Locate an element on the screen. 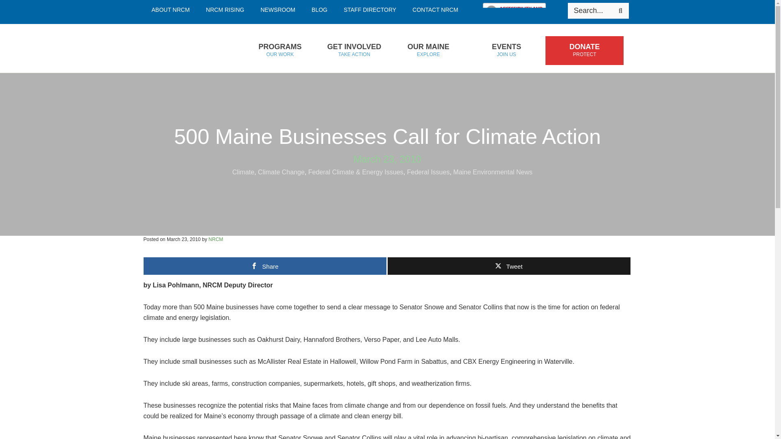  Skip to primary navigation is located at coordinates (279, 50).